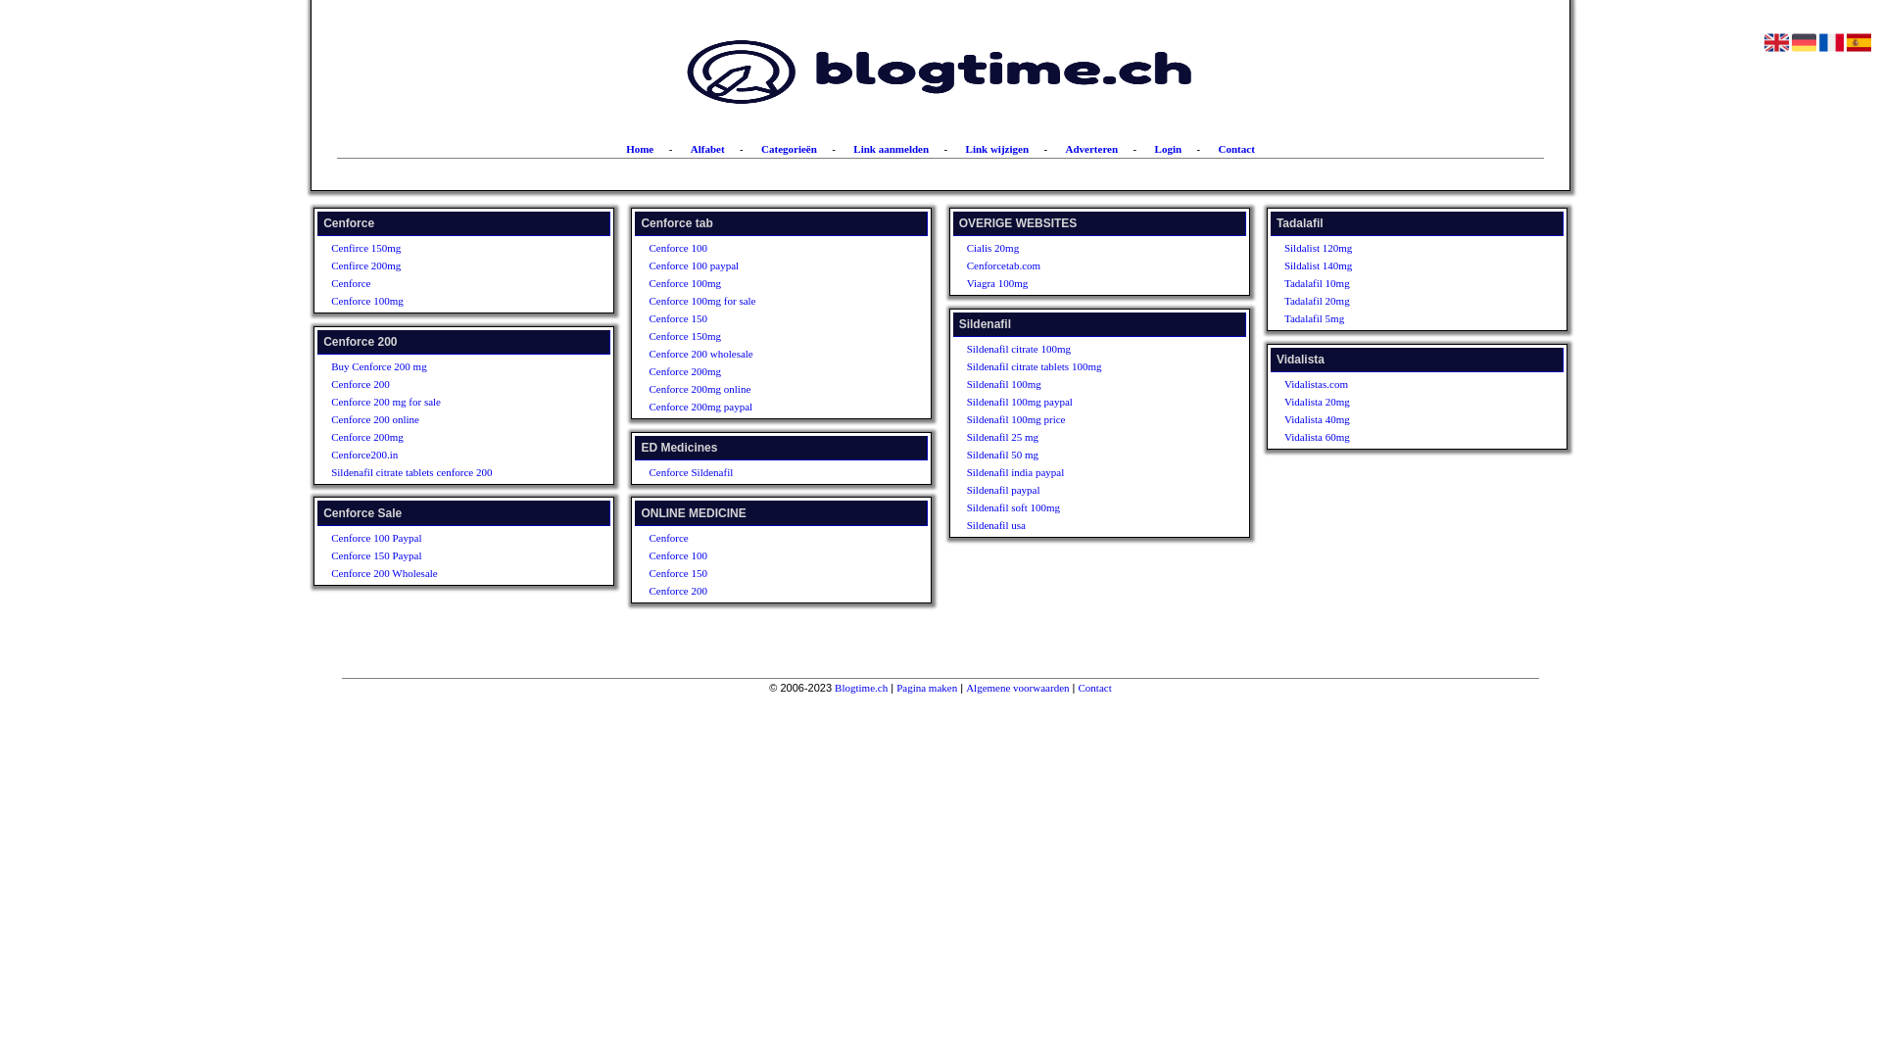 The width and height of the screenshot is (1881, 1058). I want to click on Cenforce 200mg paypal, so click(762, 407).